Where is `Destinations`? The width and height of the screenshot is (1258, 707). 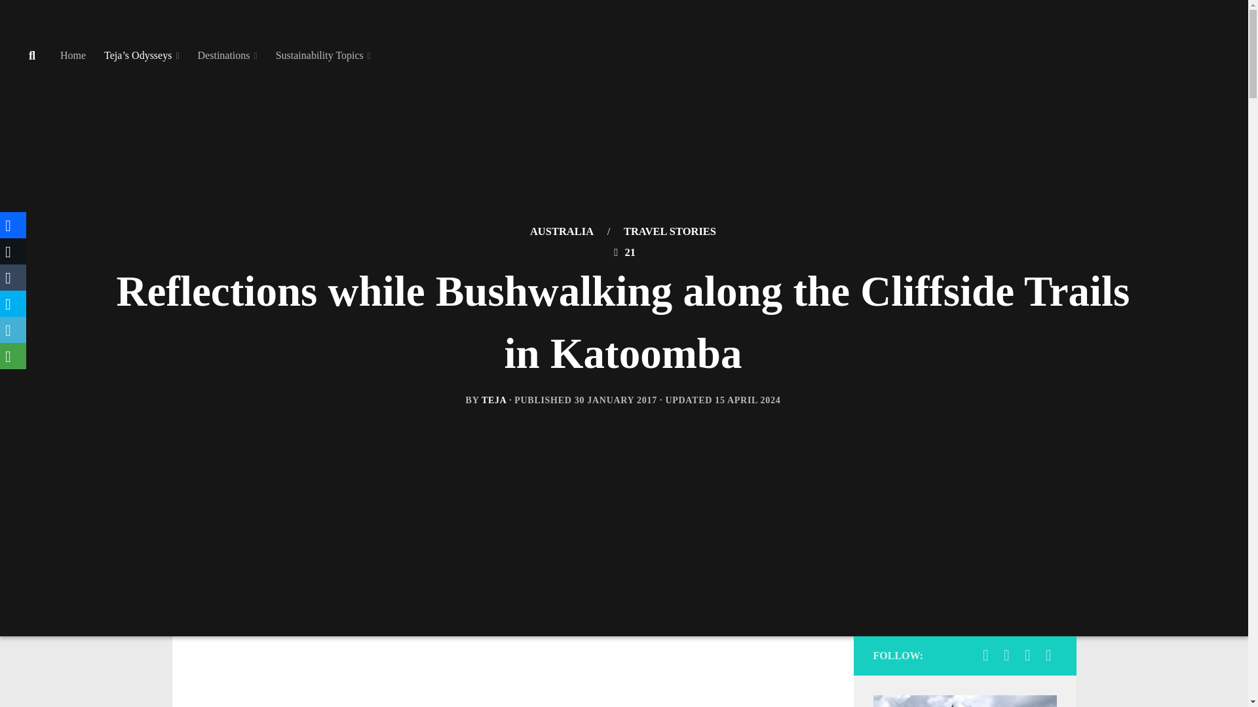 Destinations is located at coordinates (228, 56).